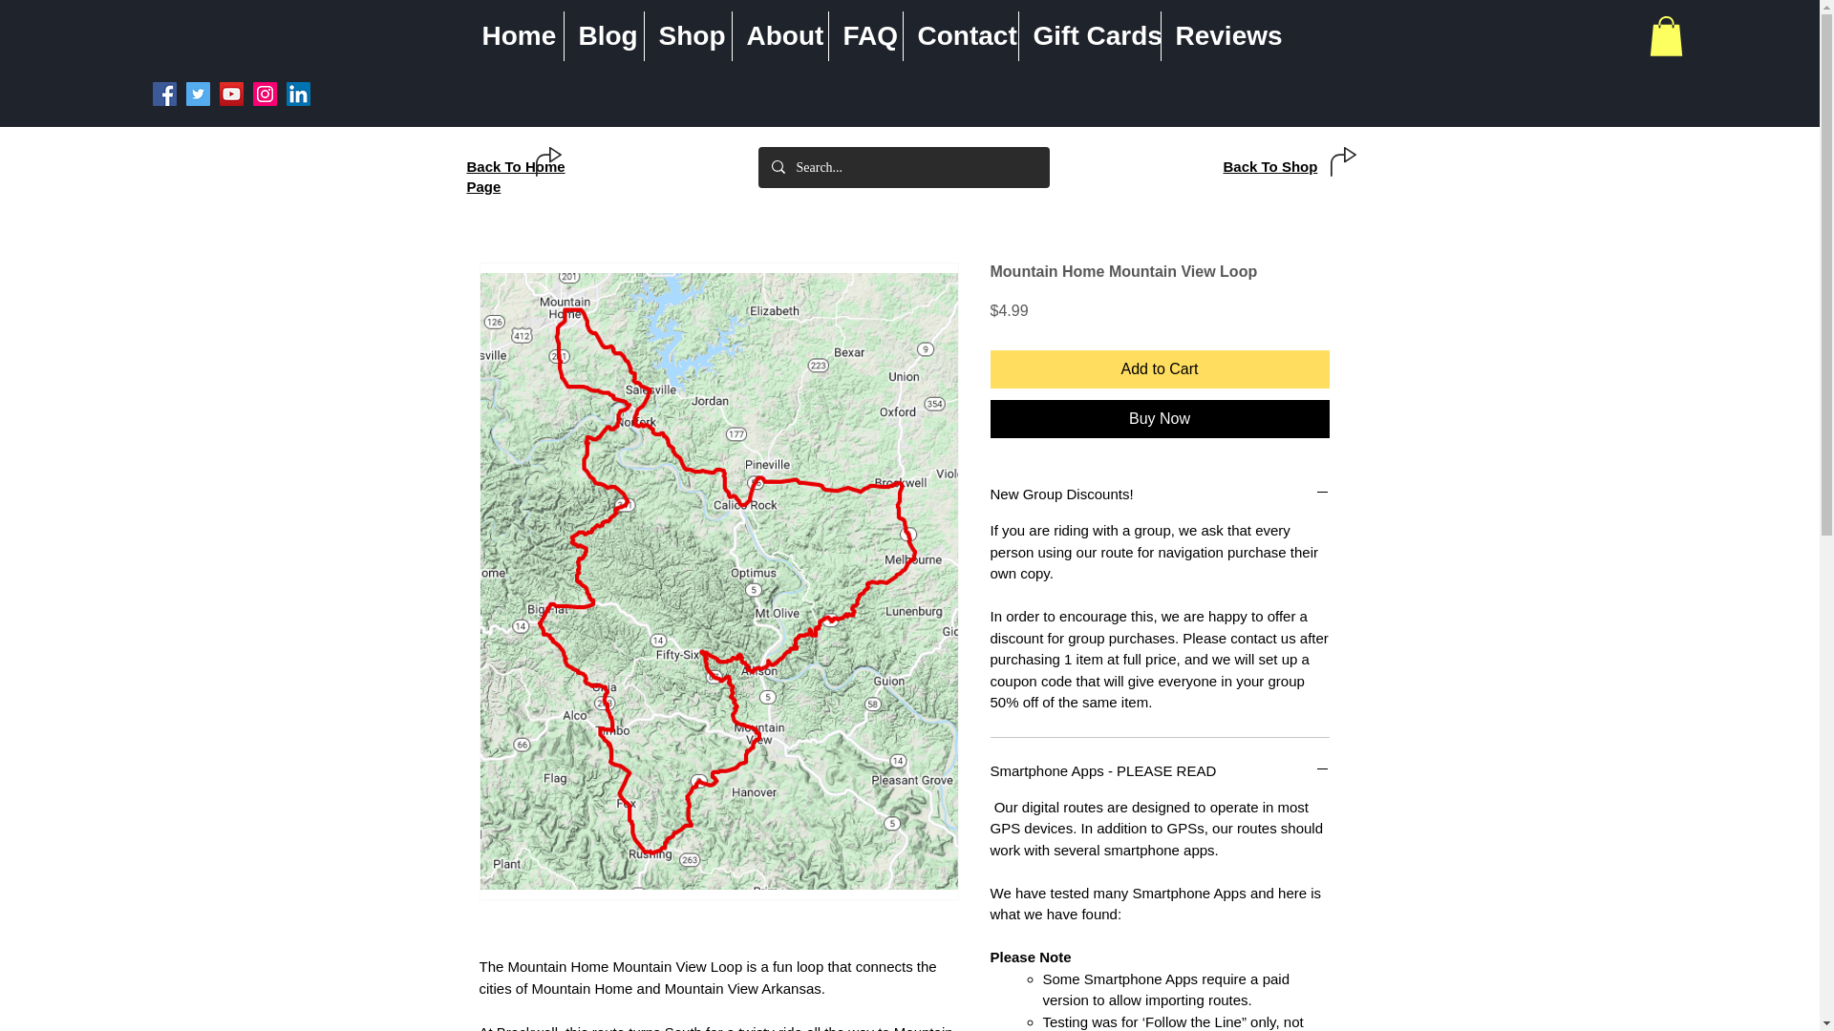 The image size is (1834, 1031). I want to click on Contact, so click(961, 35).